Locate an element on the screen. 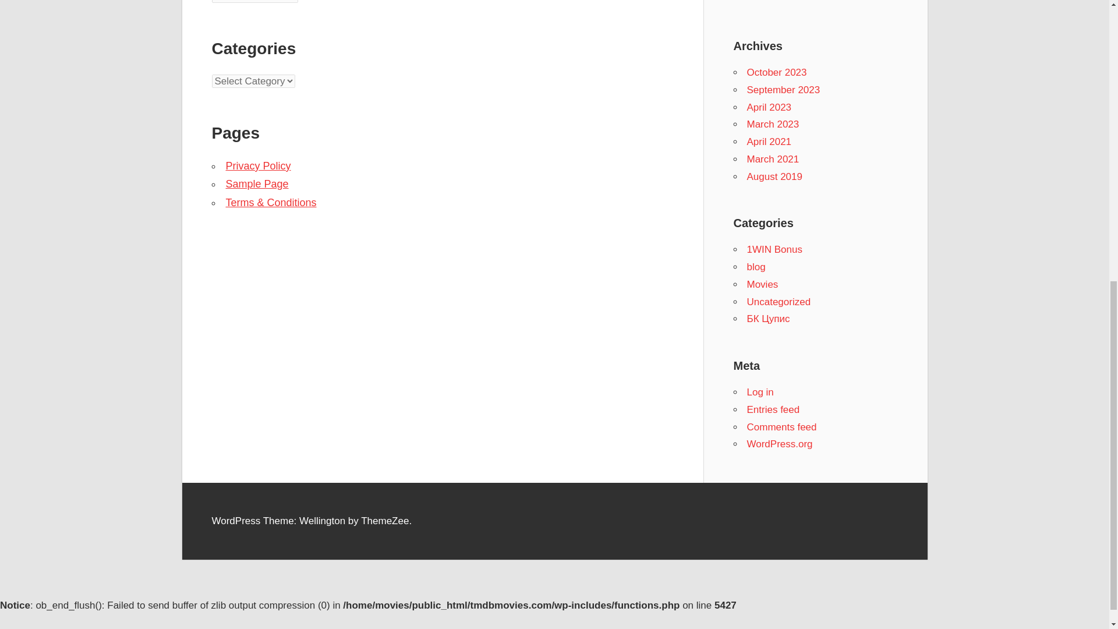  Movies is located at coordinates (762, 284).